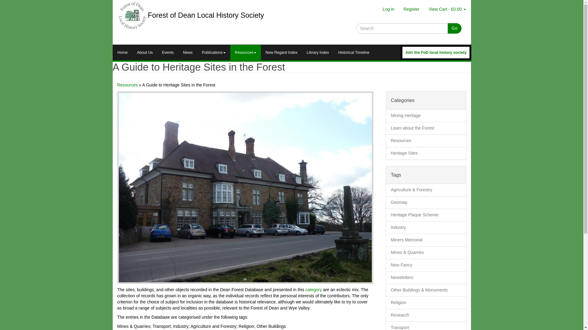  Describe the element at coordinates (187, 52) in the screenshot. I see `News` at that location.